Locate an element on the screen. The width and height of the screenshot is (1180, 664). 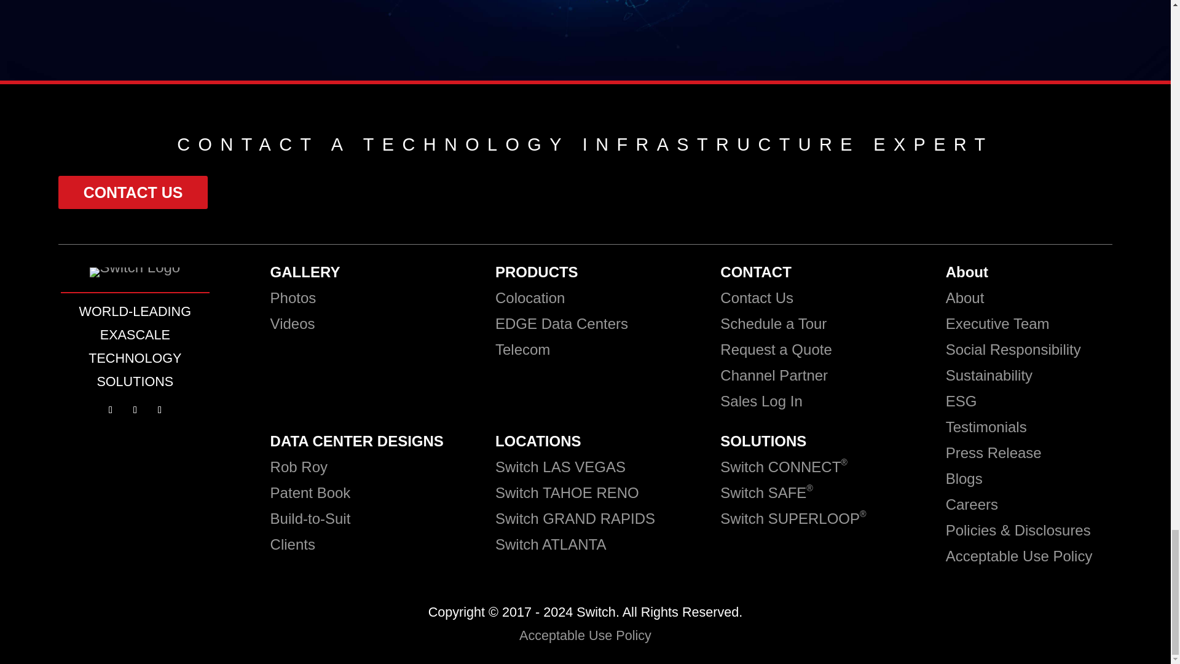
Switch EDGE is located at coordinates (562, 323).